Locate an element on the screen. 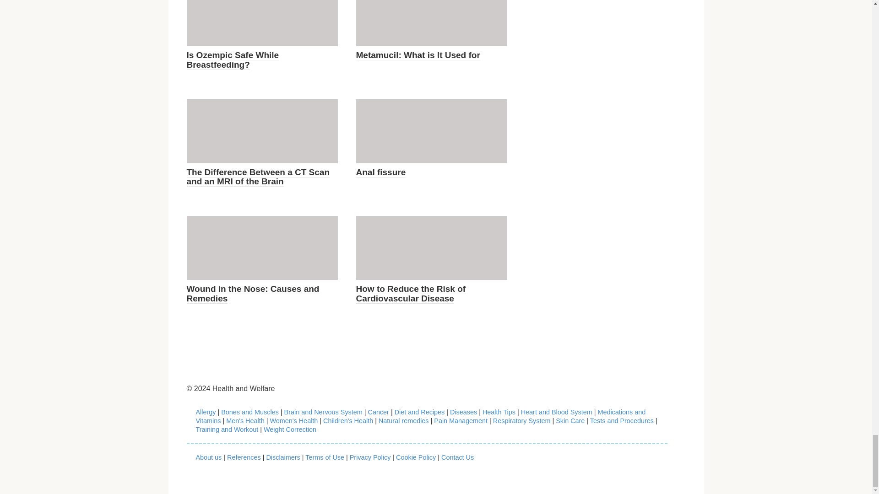 The height and width of the screenshot is (494, 879). Anal fissure is located at coordinates (381, 172).